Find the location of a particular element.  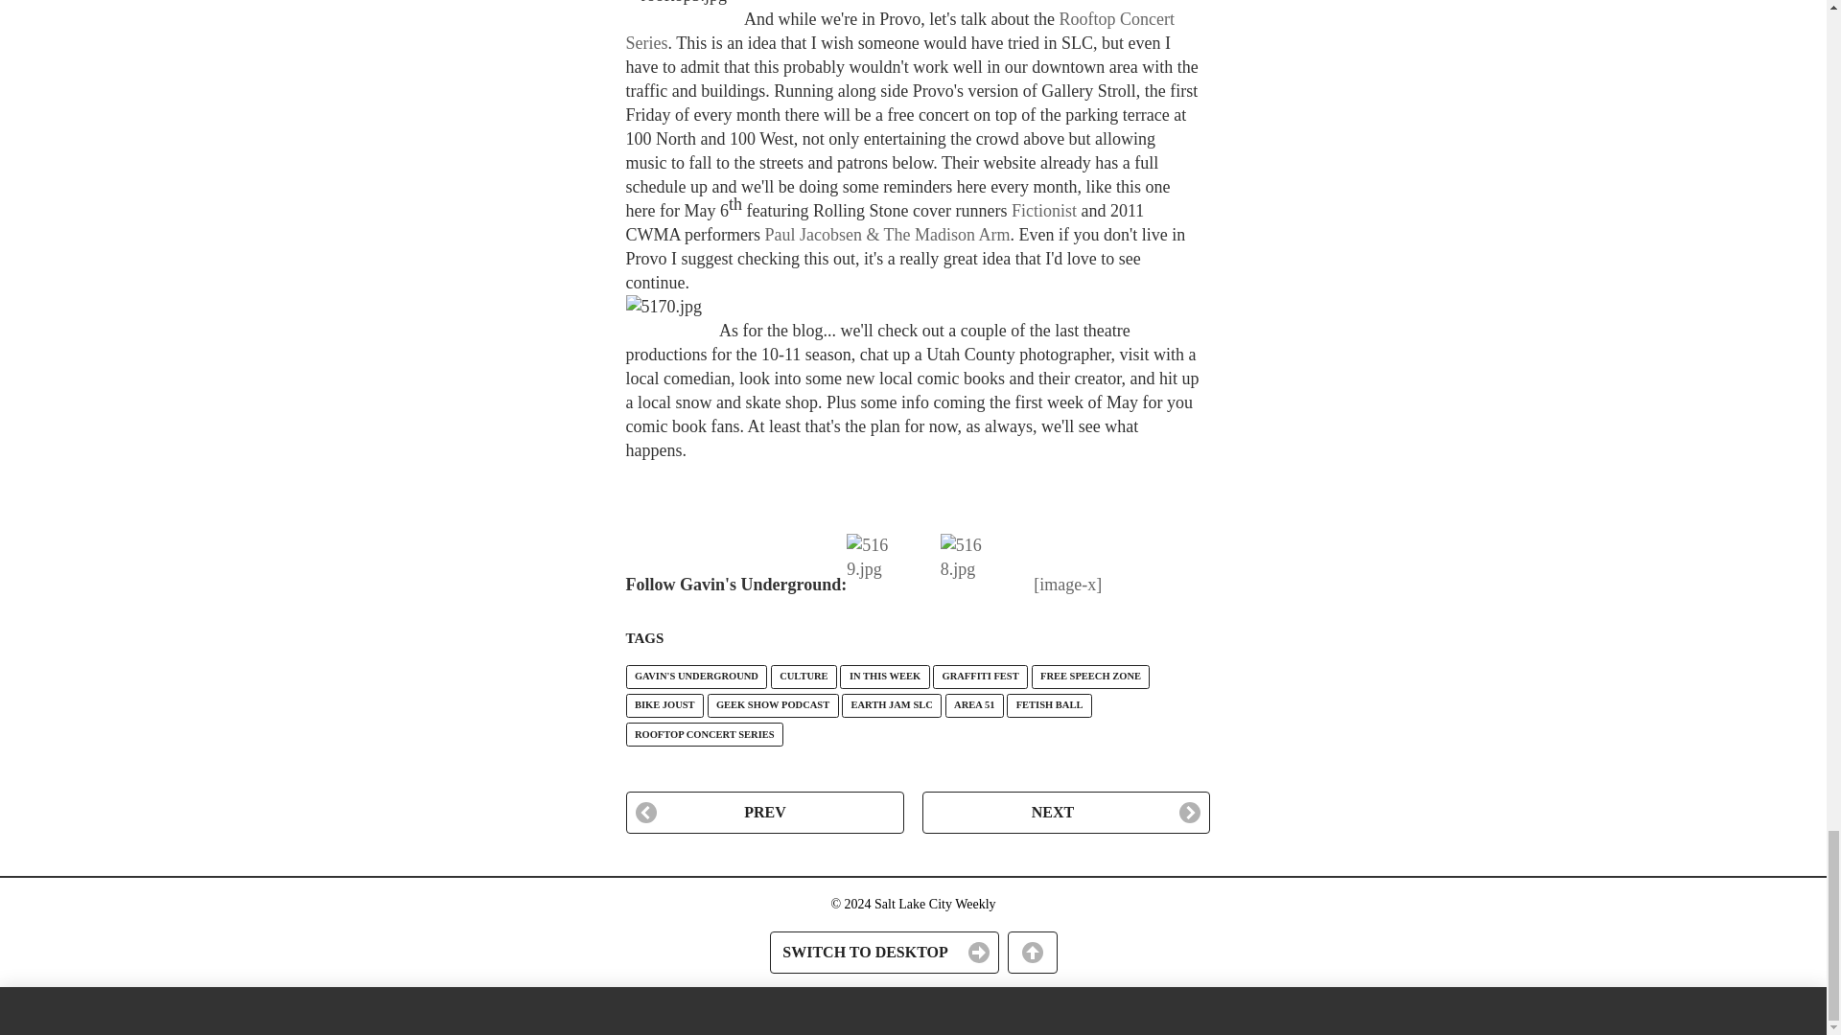

GEEK SHOW PODCAST is located at coordinates (773, 705).